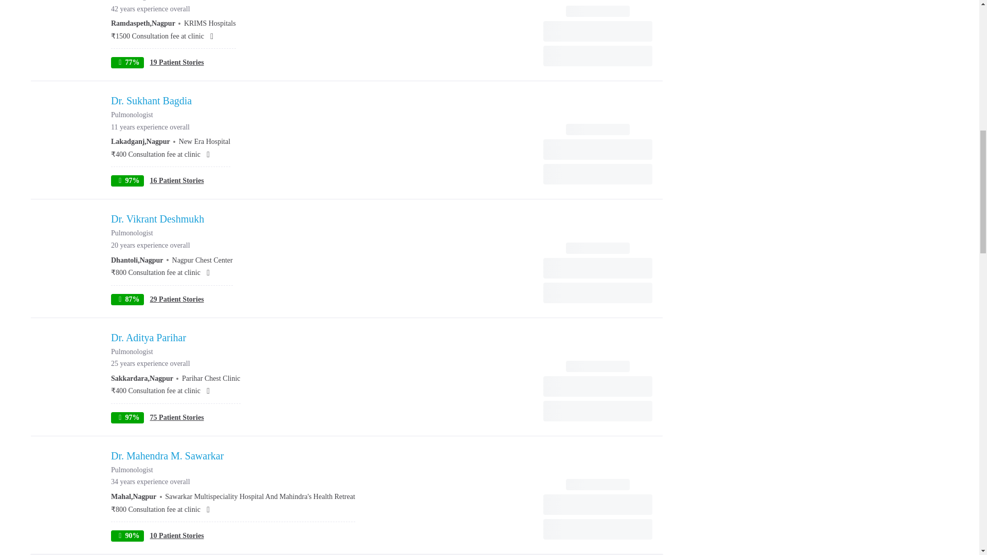 The image size is (987, 555). I want to click on Dr. Mahendra M. Sawarkar, so click(233, 455).